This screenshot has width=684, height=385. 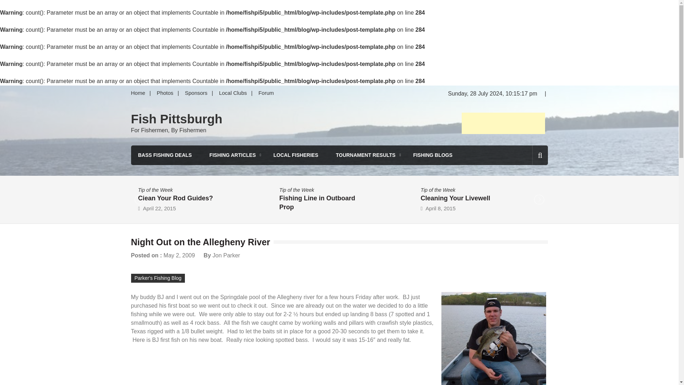 What do you see at coordinates (432, 155) in the screenshot?
I see `FISHING BLOGS` at bounding box center [432, 155].